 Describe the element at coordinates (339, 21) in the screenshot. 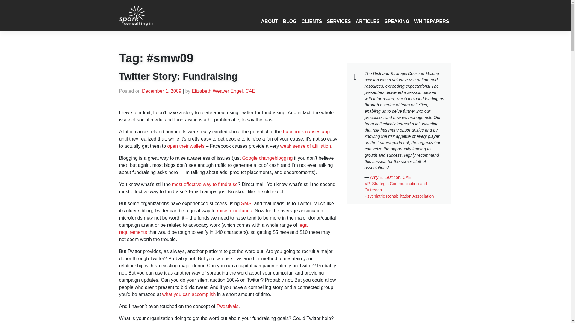

I see `Services` at that location.